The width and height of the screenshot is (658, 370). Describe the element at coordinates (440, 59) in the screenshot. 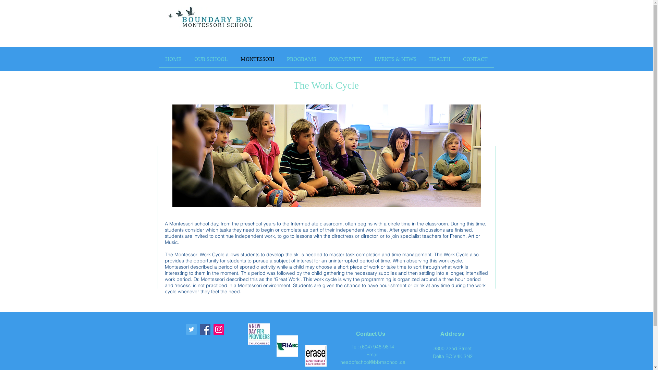

I see `HEALTH` at that location.